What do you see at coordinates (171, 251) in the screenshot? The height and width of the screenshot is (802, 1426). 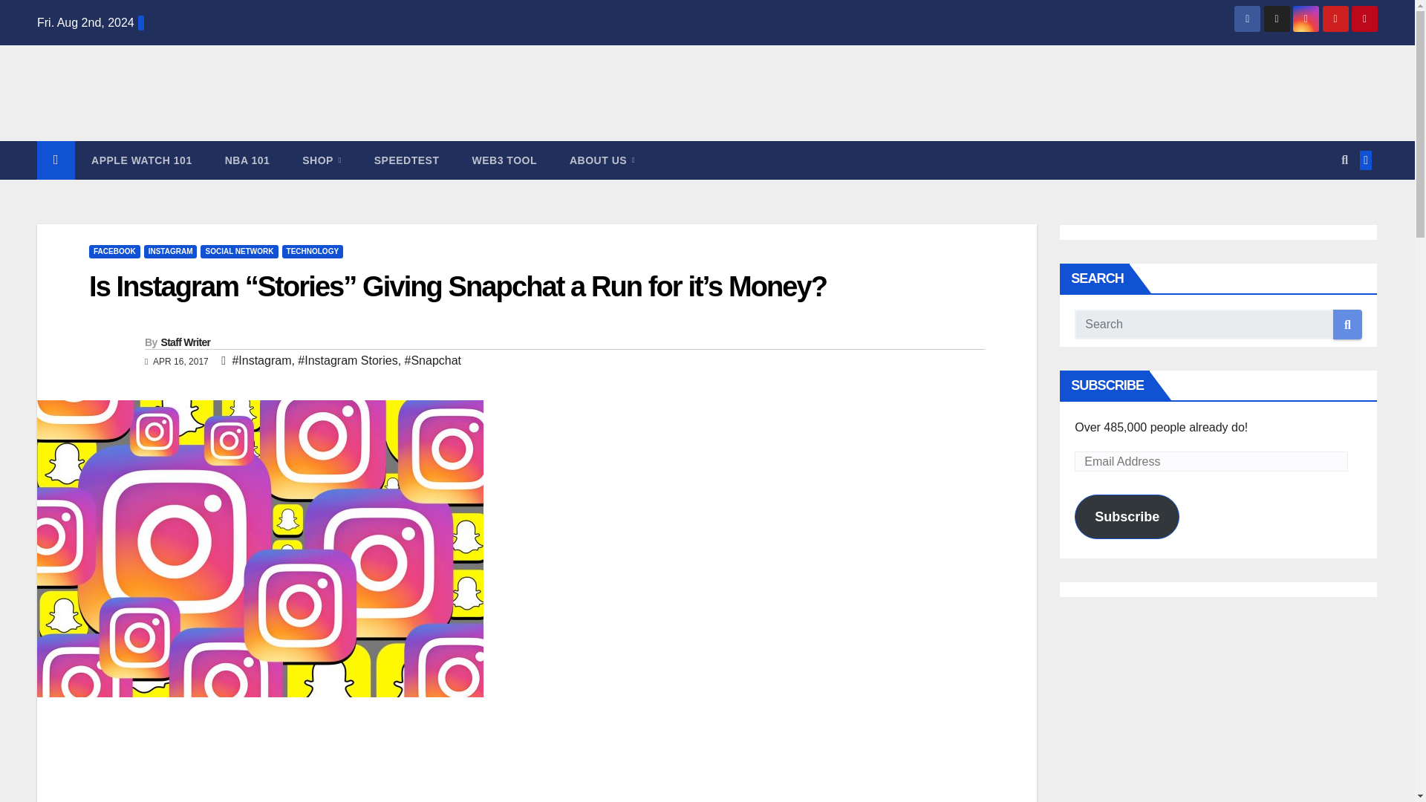 I see `INSTAGRAM` at bounding box center [171, 251].